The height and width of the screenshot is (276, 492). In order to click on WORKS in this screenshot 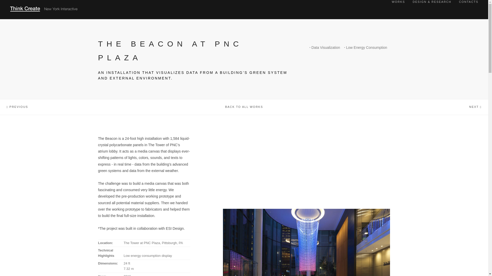, I will do `click(398, 2)`.